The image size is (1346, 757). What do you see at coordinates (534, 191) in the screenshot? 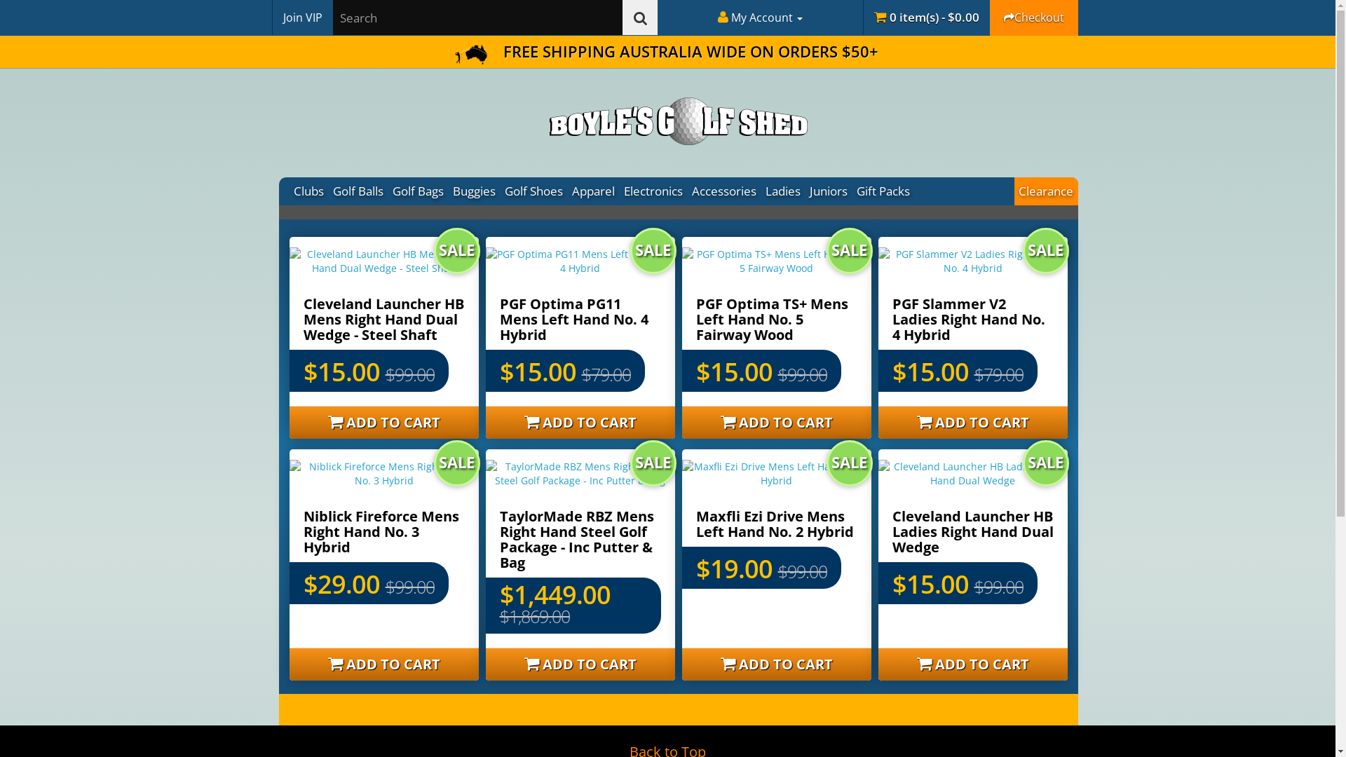
I see `Golf Shoes` at bounding box center [534, 191].